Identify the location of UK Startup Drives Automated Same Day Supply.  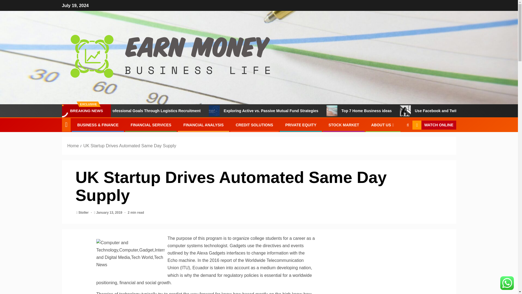
(129, 146).